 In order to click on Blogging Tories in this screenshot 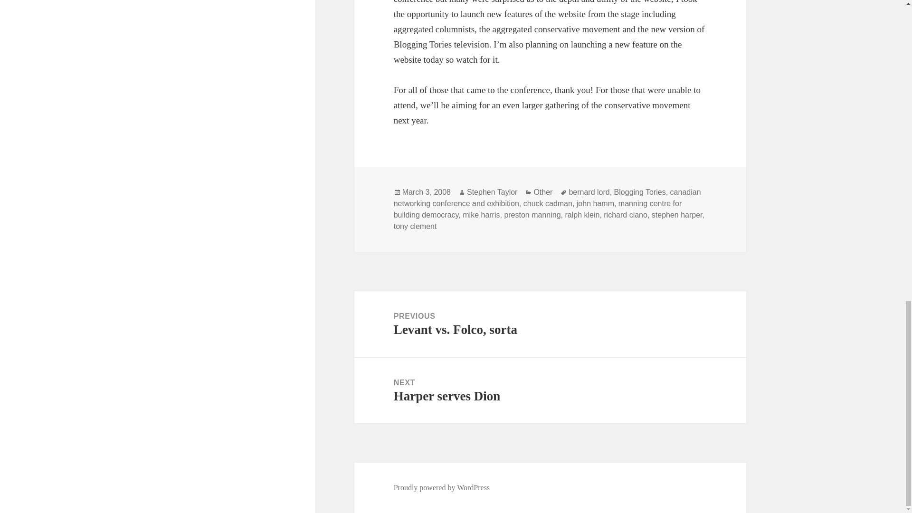, I will do `click(639, 192)`.